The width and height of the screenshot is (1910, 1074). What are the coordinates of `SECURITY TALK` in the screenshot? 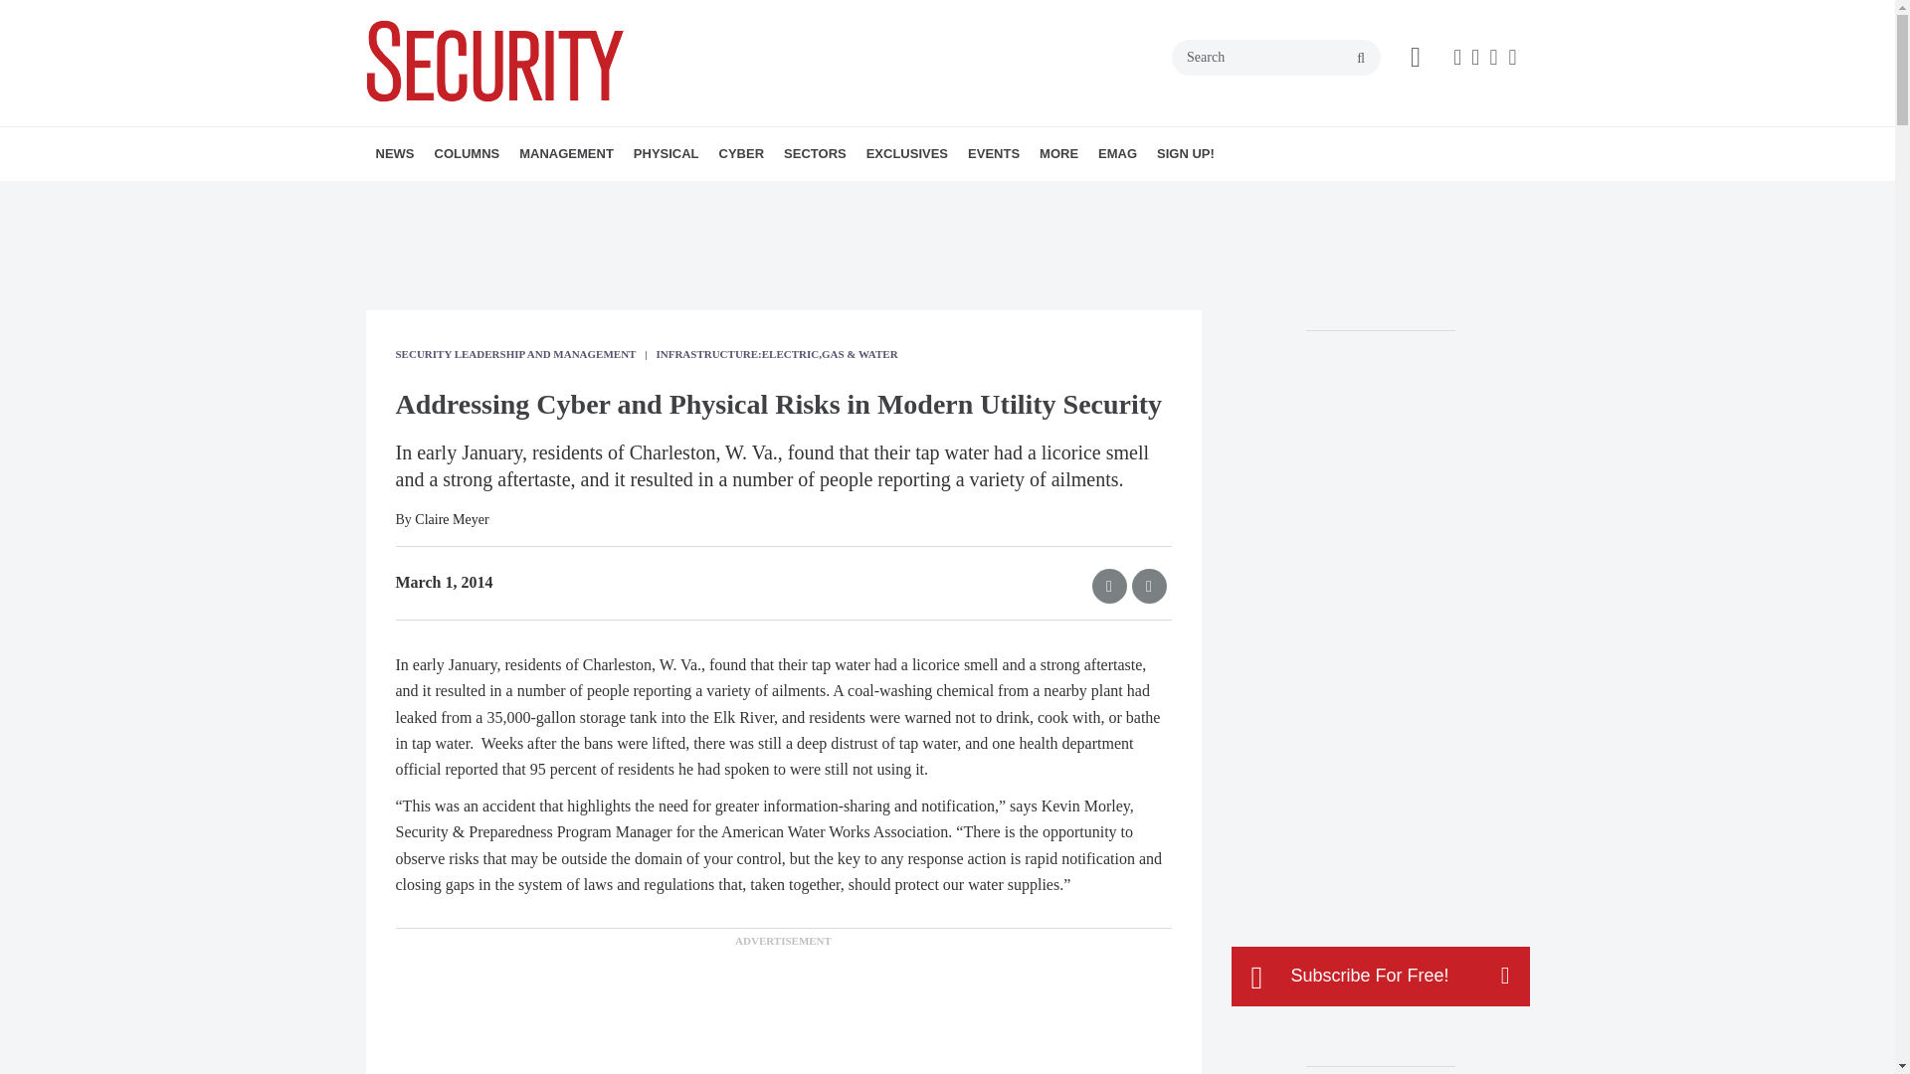 It's located at (565, 197).